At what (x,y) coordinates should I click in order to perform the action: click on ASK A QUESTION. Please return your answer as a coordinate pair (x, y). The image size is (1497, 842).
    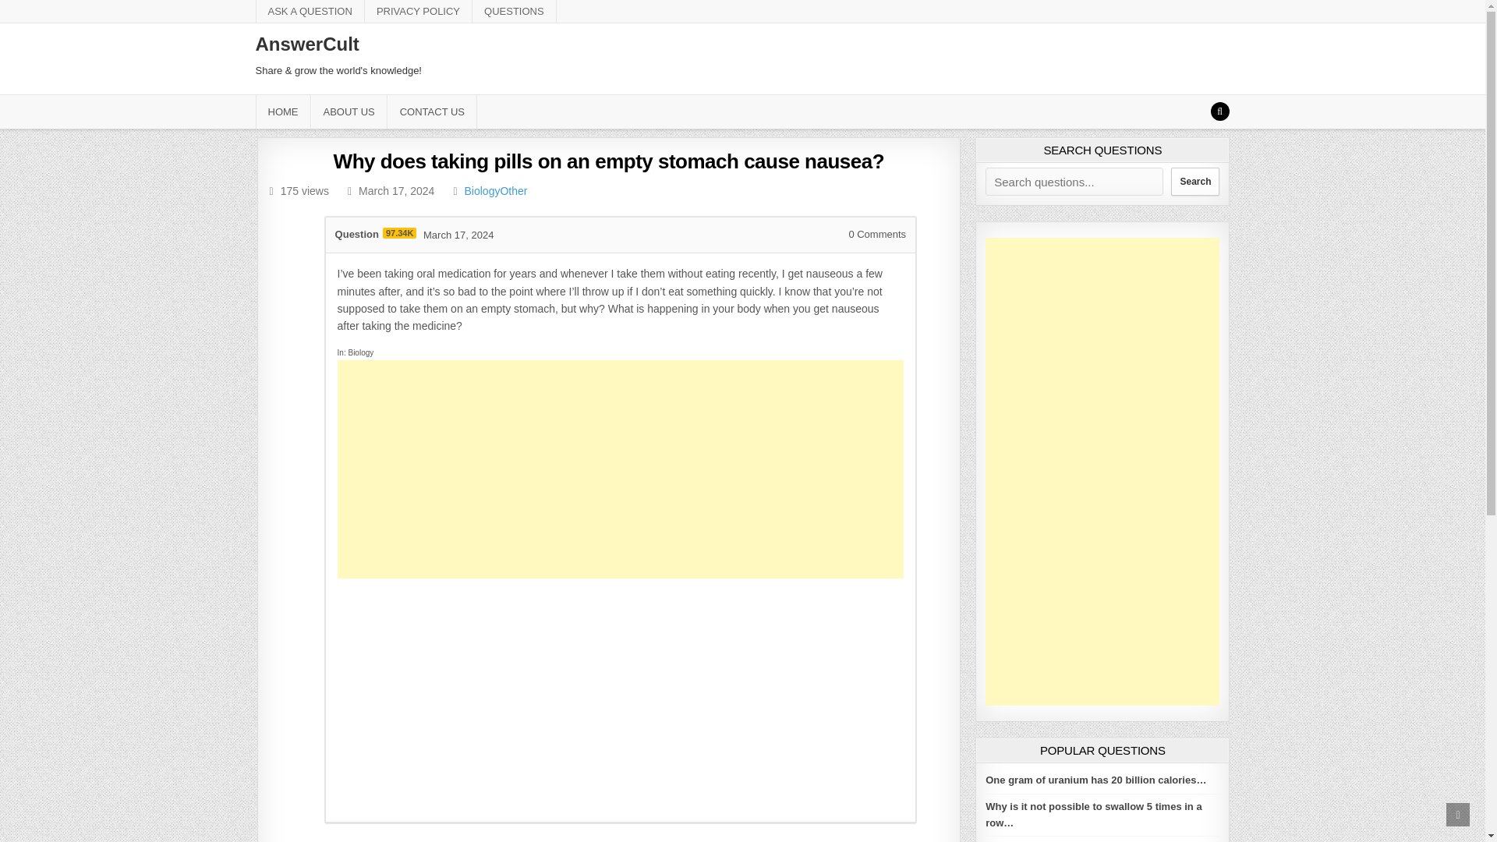
    Looking at the image, I should click on (310, 11).